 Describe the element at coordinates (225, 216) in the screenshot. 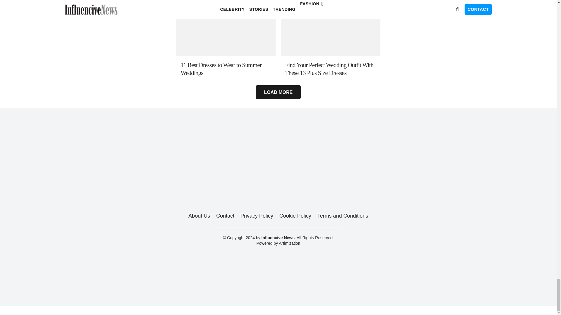

I see `Contact` at that location.